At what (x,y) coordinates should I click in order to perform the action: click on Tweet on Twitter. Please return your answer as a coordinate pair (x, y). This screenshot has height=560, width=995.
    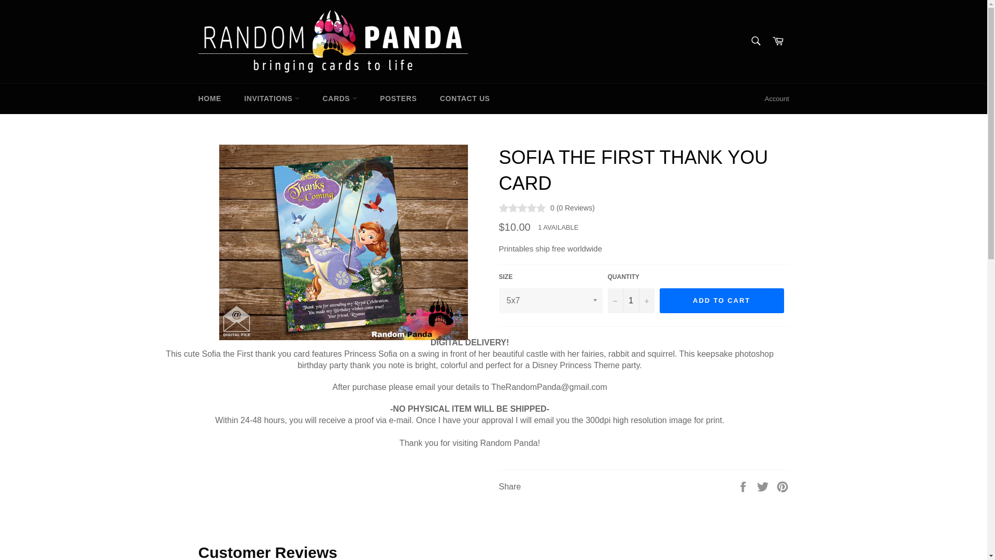
    Looking at the image, I should click on (764, 486).